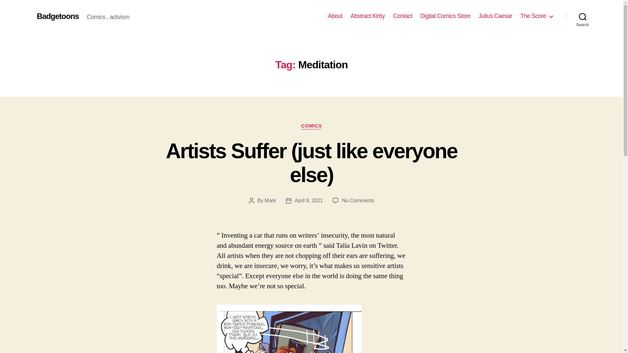  What do you see at coordinates (583, 16) in the screenshot?
I see `Search` at bounding box center [583, 16].